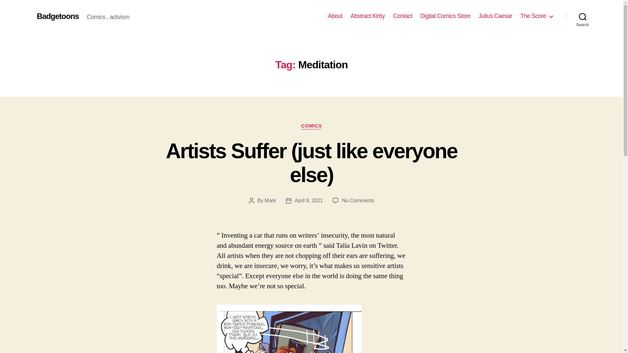  What do you see at coordinates (583, 16) in the screenshot?
I see `Search` at bounding box center [583, 16].